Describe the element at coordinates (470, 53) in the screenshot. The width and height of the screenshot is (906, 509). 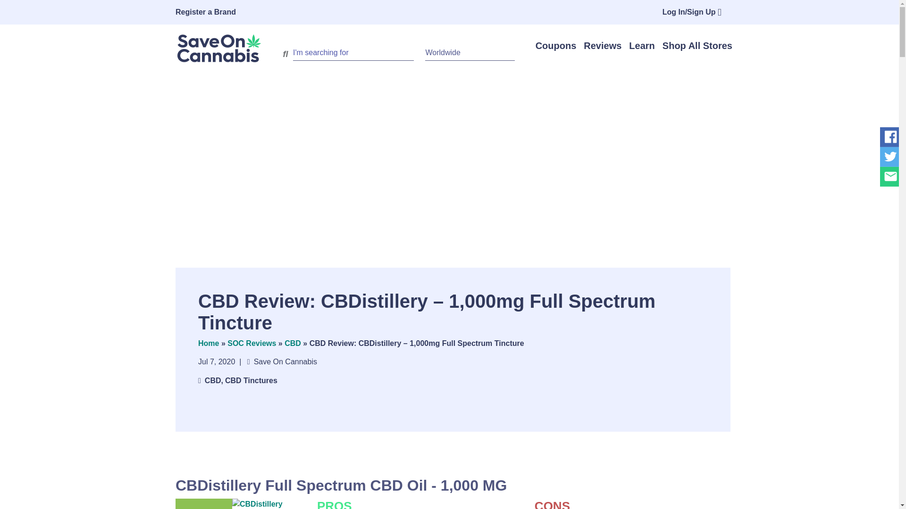
I see `Worldwide` at that location.